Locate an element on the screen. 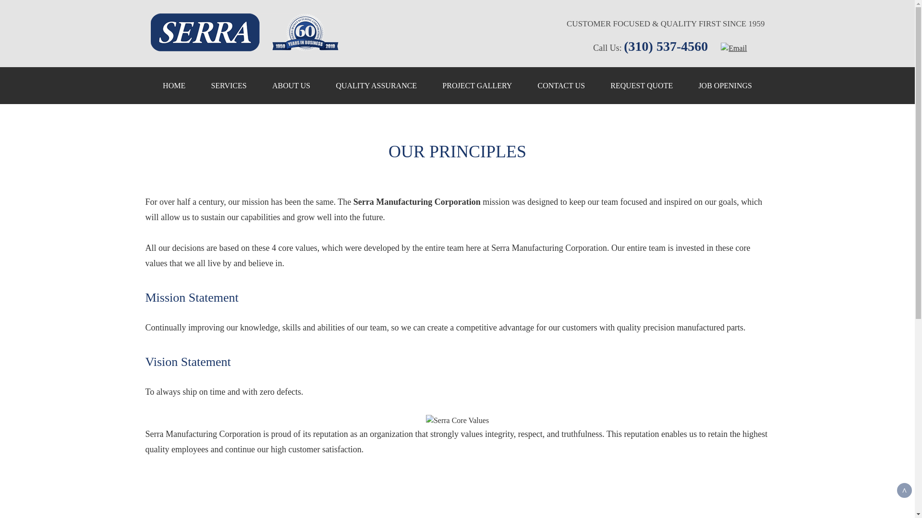 The image size is (922, 518). ABOUT US is located at coordinates (291, 85).